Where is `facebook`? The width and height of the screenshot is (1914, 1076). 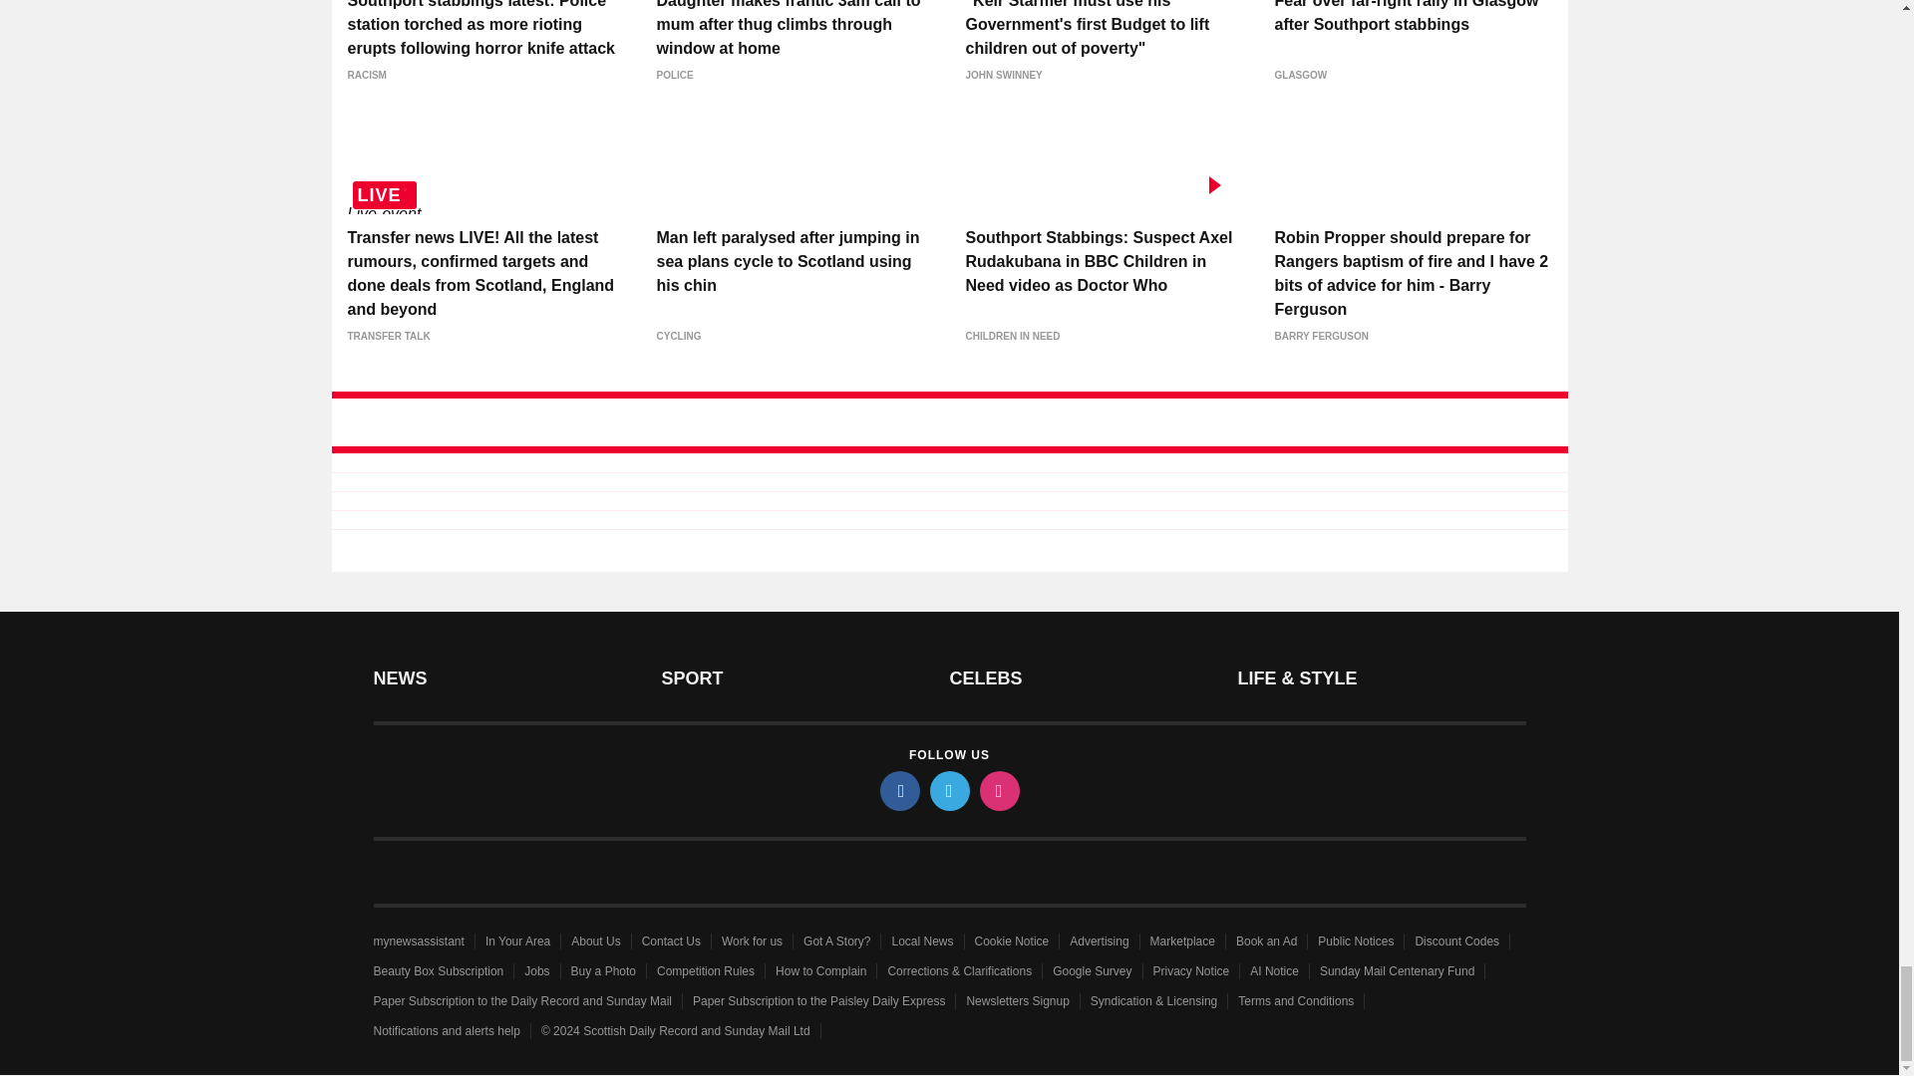
facebook is located at coordinates (898, 791).